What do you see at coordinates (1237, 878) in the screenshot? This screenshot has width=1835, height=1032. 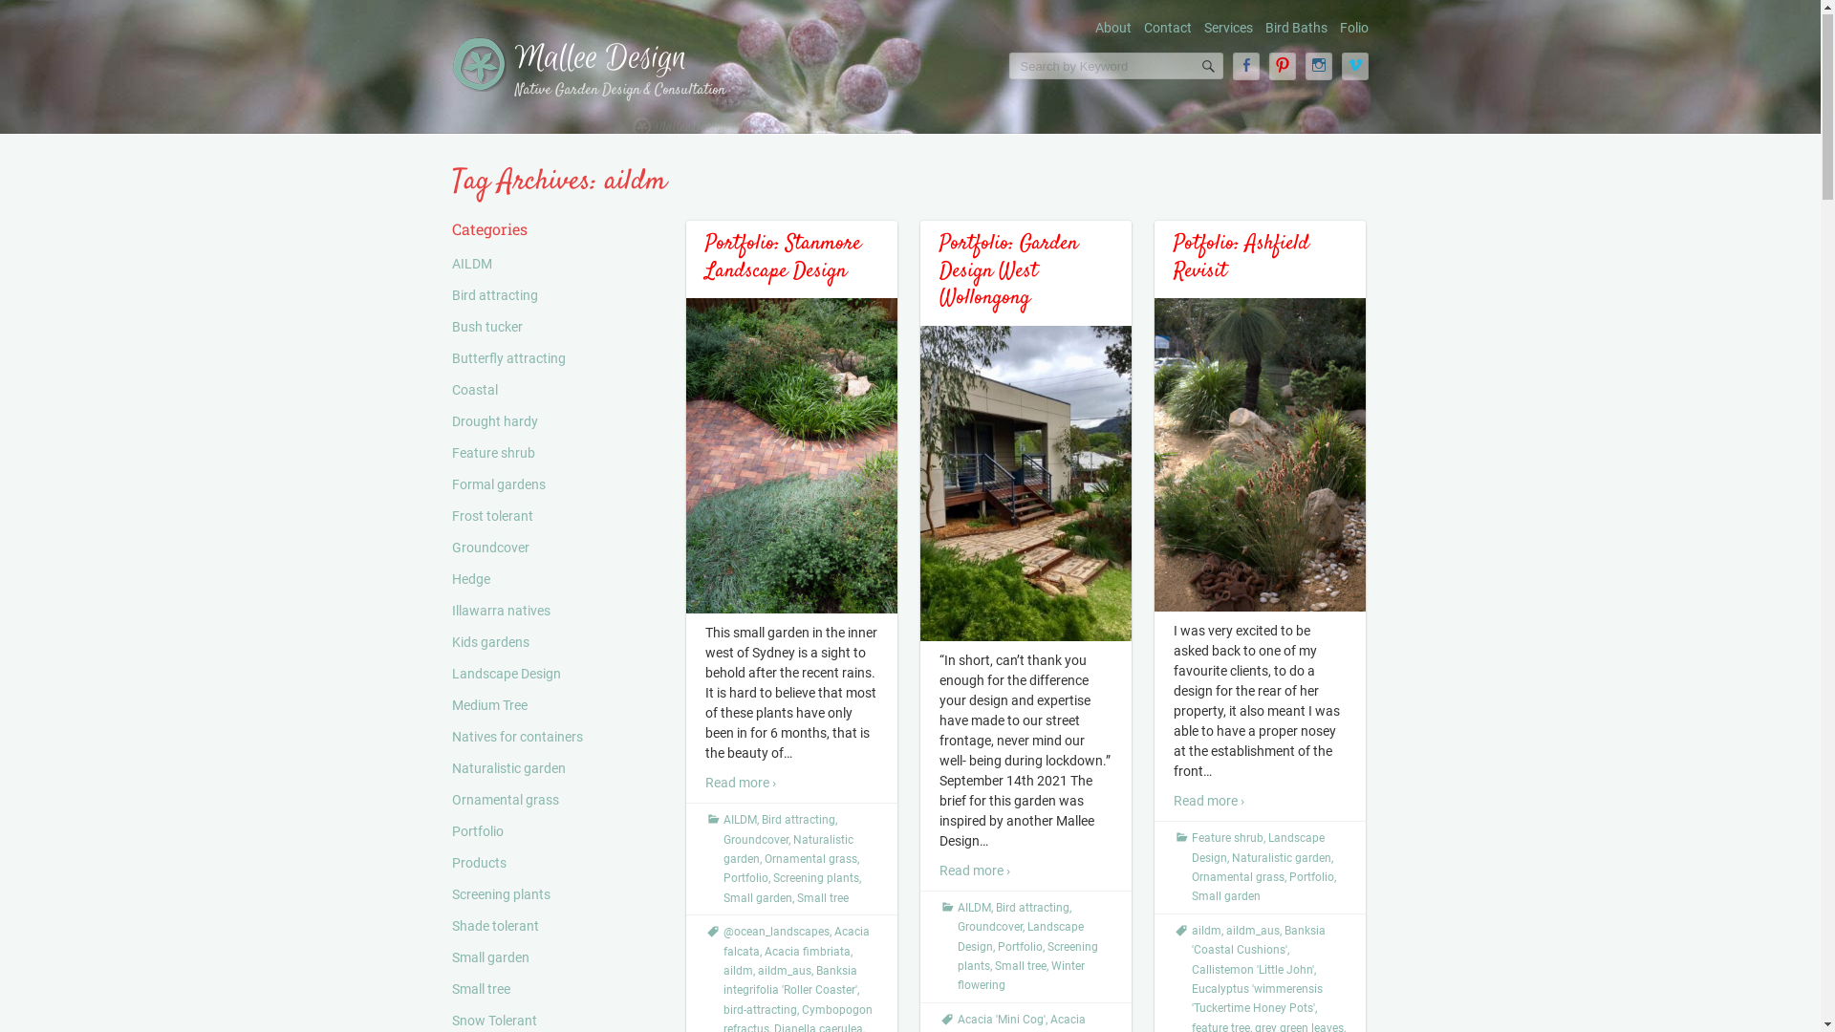 I see `Ornamental grass` at bounding box center [1237, 878].